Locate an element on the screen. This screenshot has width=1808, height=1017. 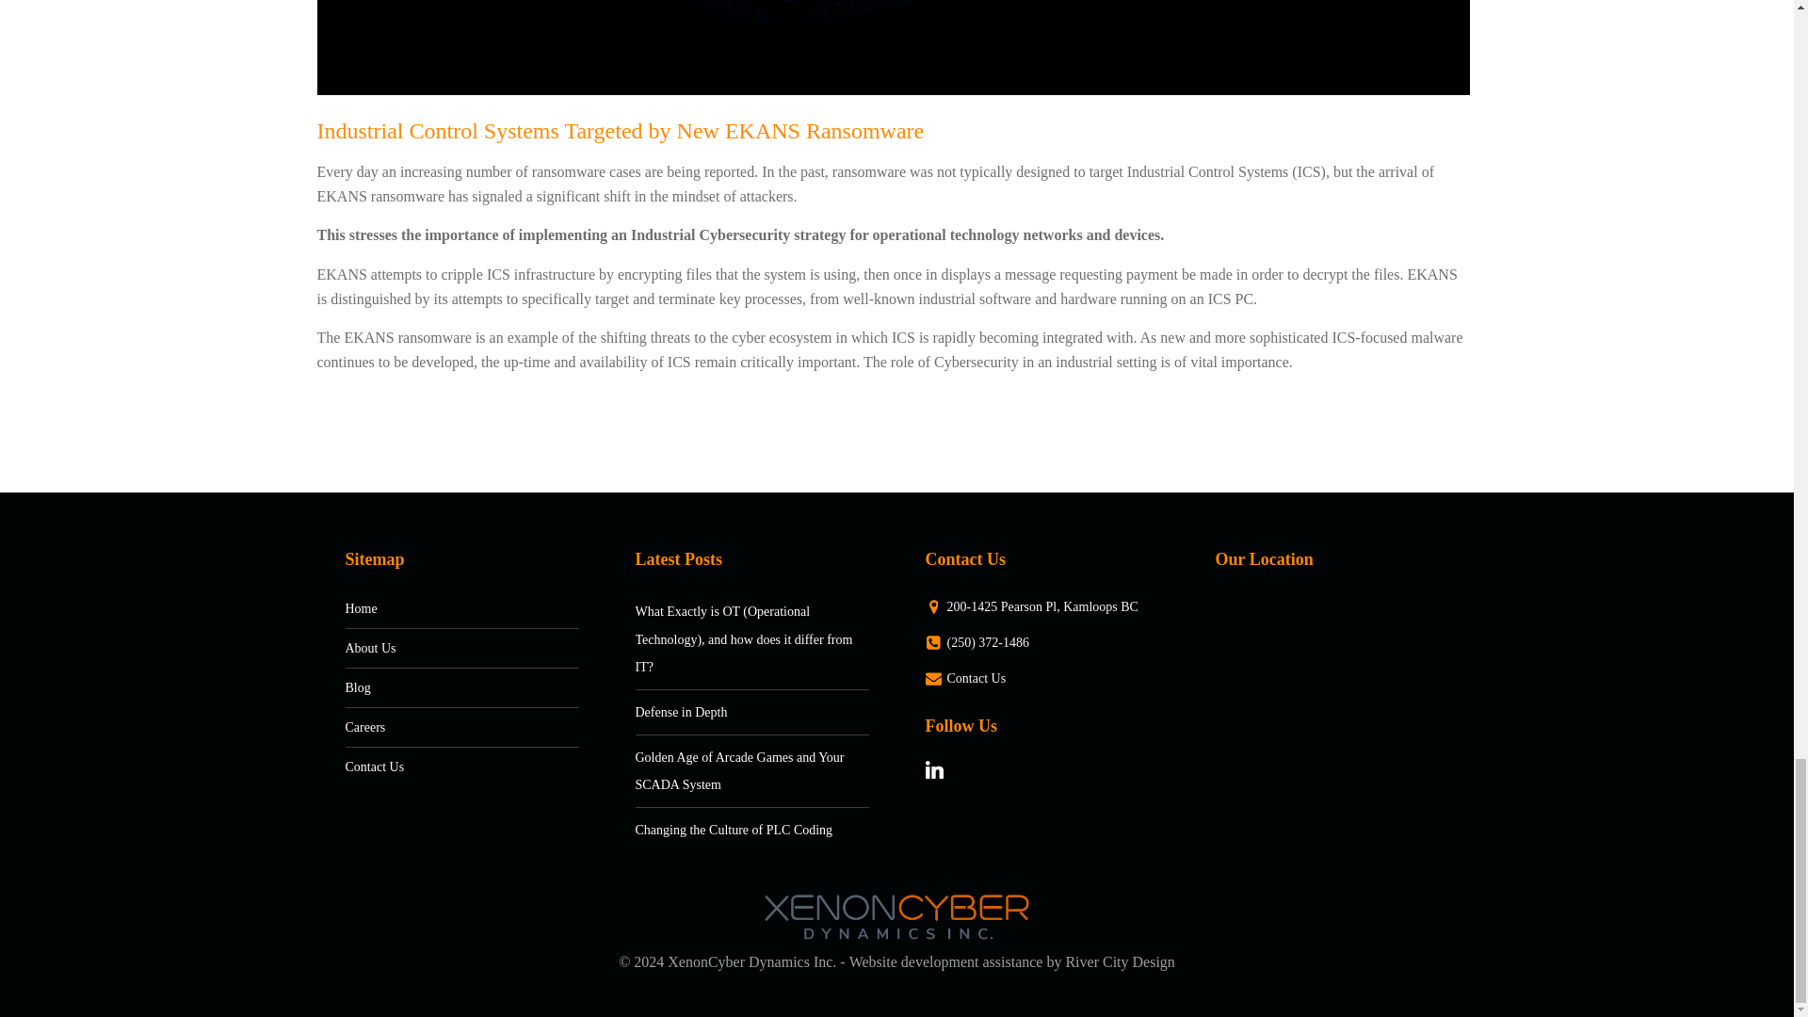
Defense in Depth  is located at coordinates (682, 712).